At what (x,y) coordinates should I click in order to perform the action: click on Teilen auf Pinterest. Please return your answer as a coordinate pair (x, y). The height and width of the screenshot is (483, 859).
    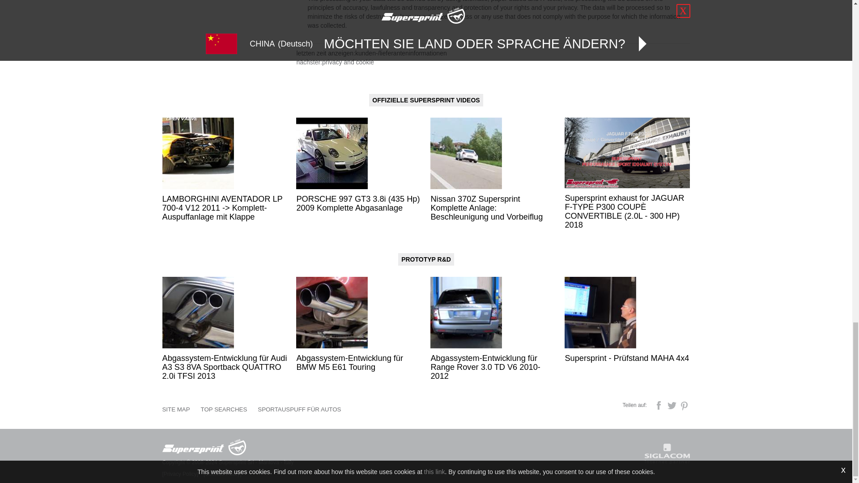
    Looking at the image, I should click on (685, 404).